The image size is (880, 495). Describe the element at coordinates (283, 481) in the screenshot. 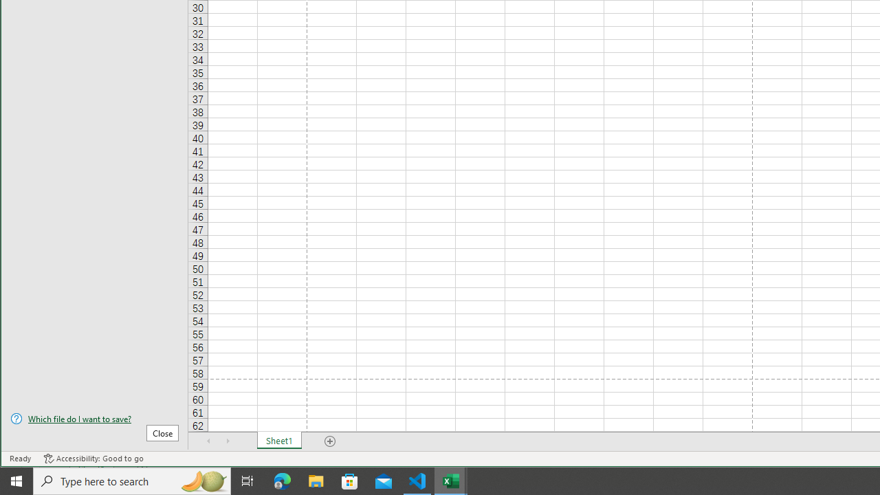

I see `Microsoft Edge` at that location.